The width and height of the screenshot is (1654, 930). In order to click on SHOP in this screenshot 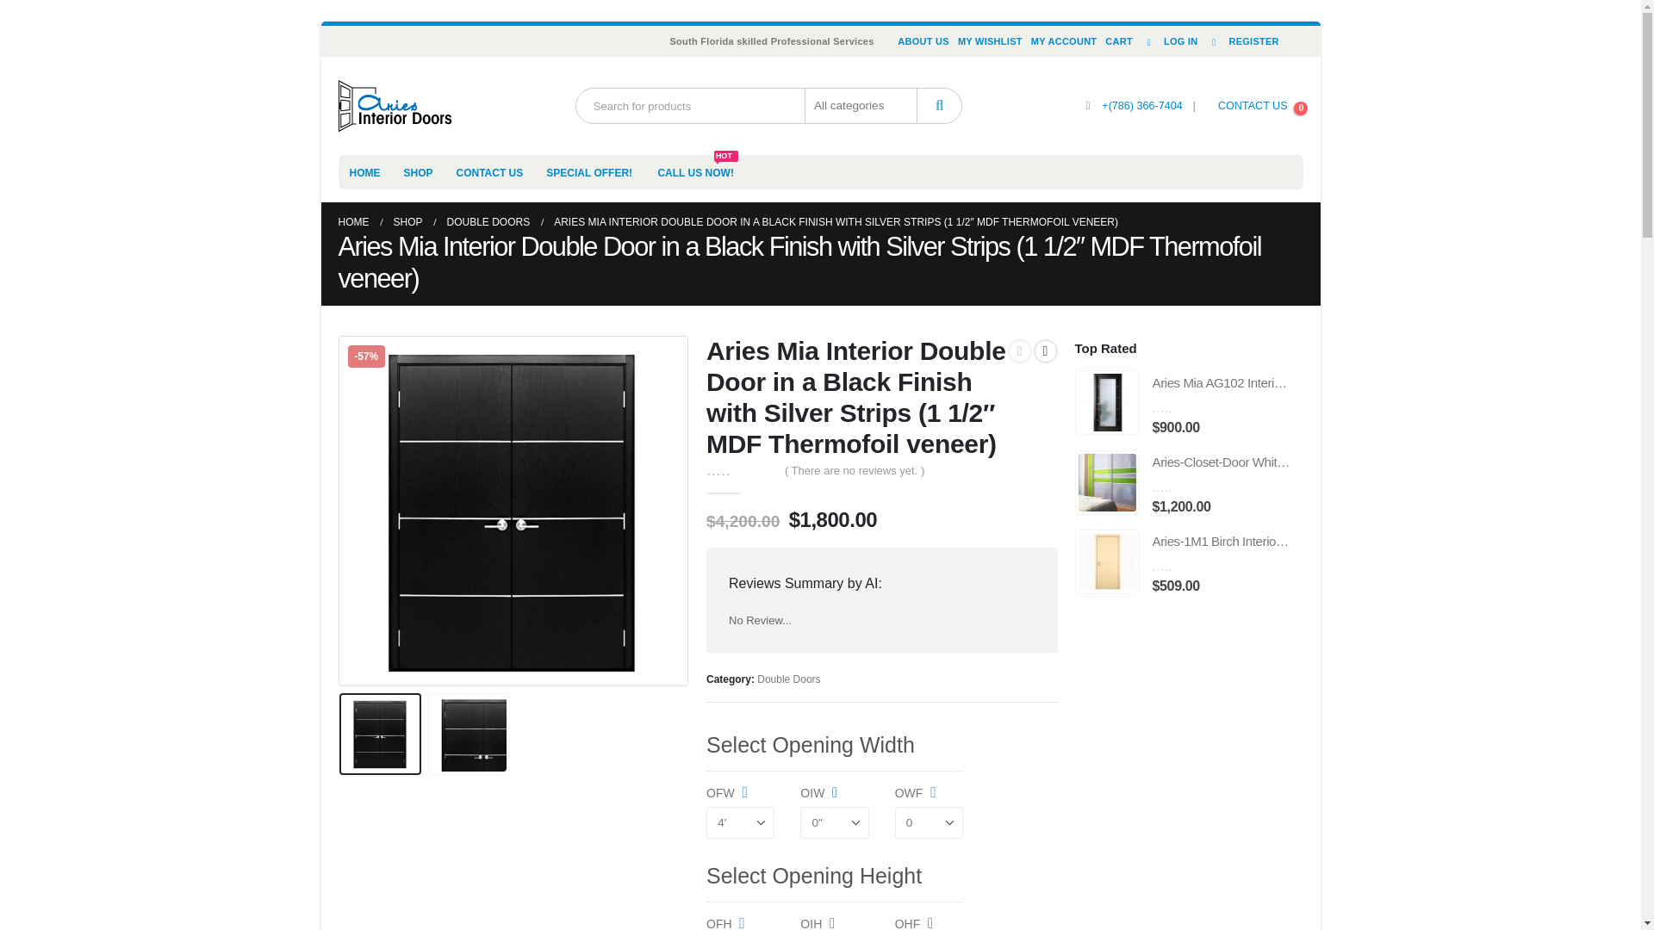, I will do `click(407, 222)`.